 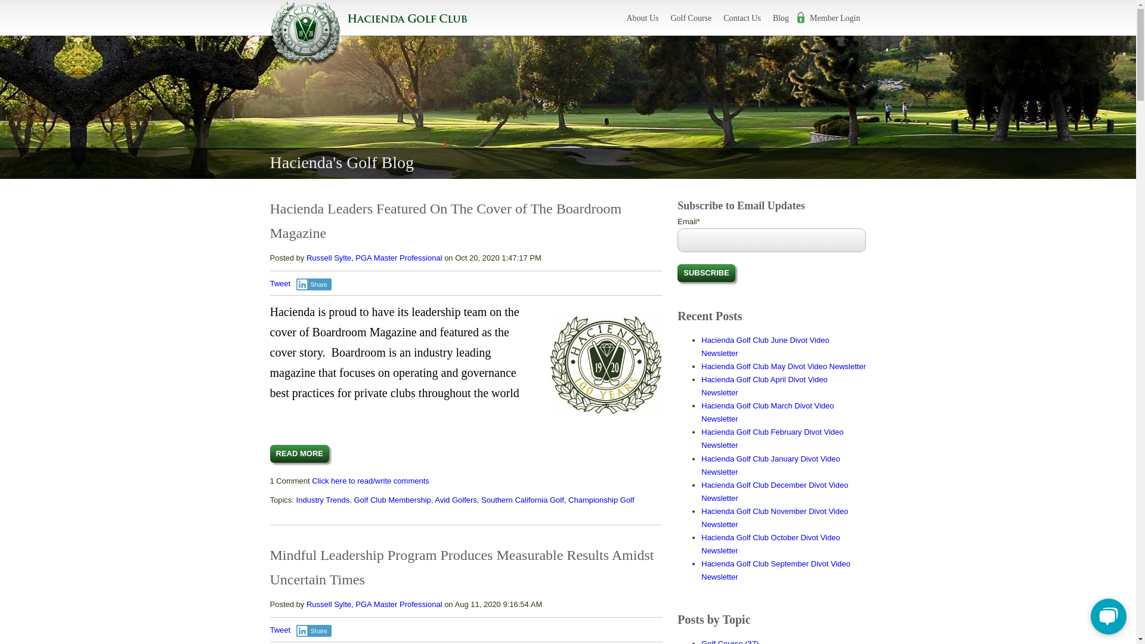 What do you see at coordinates (314, 284) in the screenshot?
I see `Share` at bounding box center [314, 284].